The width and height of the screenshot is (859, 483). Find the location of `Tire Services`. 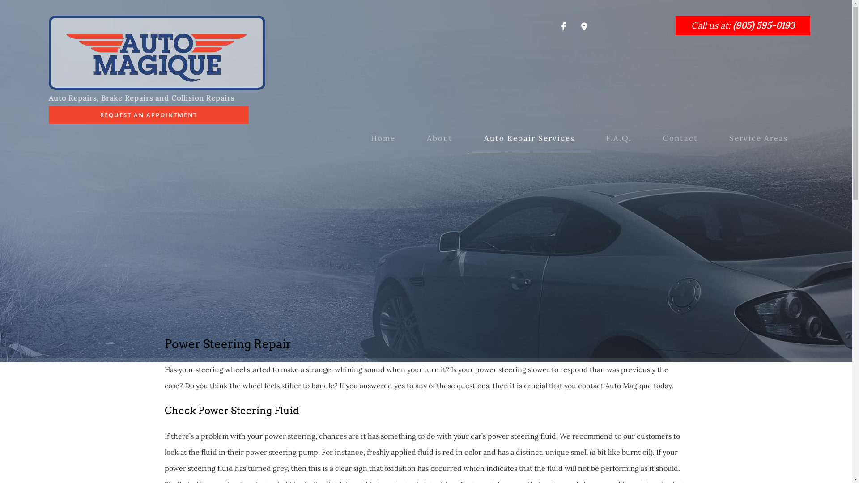

Tire Services is located at coordinates (530, 309).